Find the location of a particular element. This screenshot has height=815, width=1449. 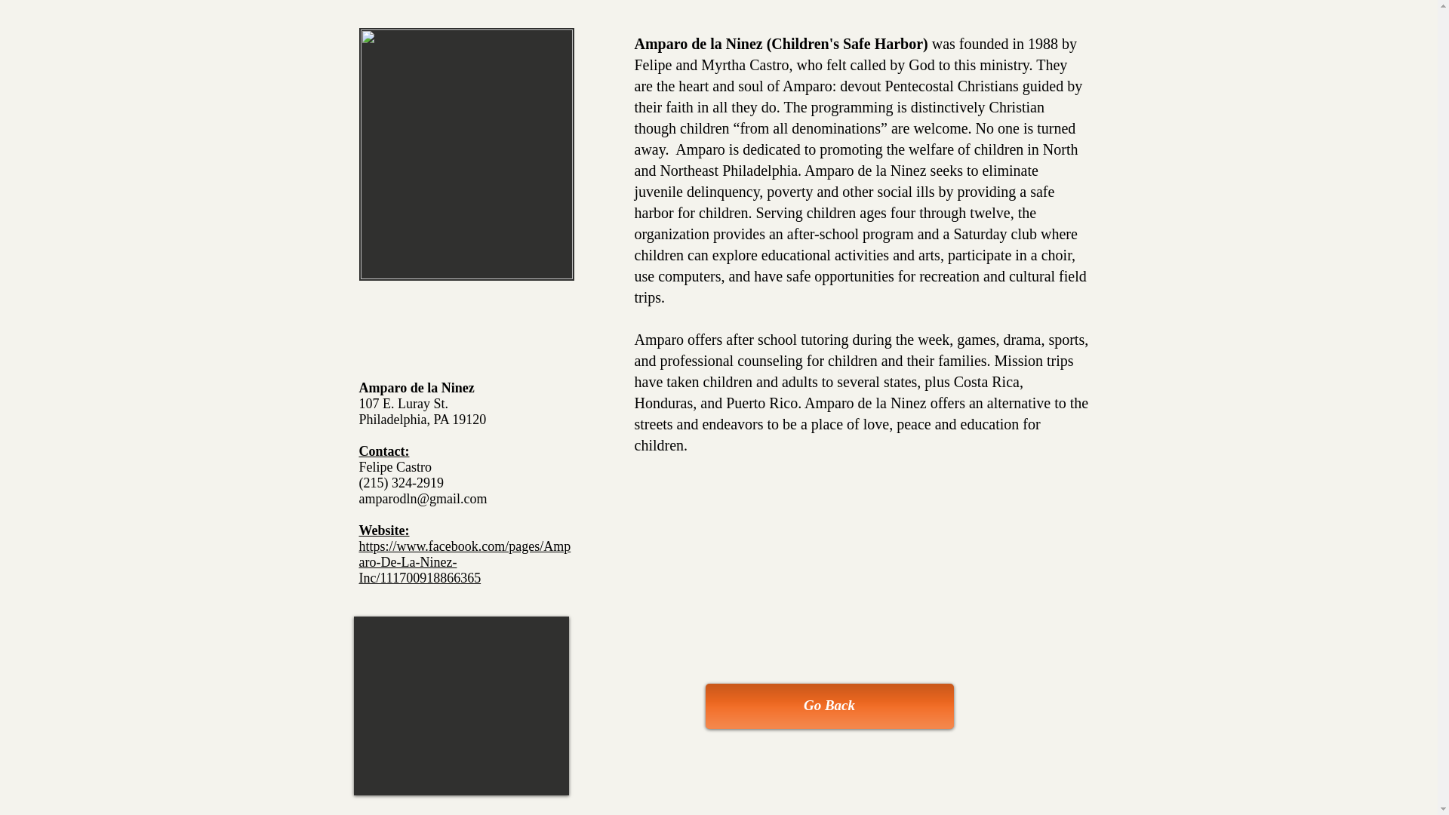

Amparo de le Ninez.jpg is located at coordinates (466, 154).